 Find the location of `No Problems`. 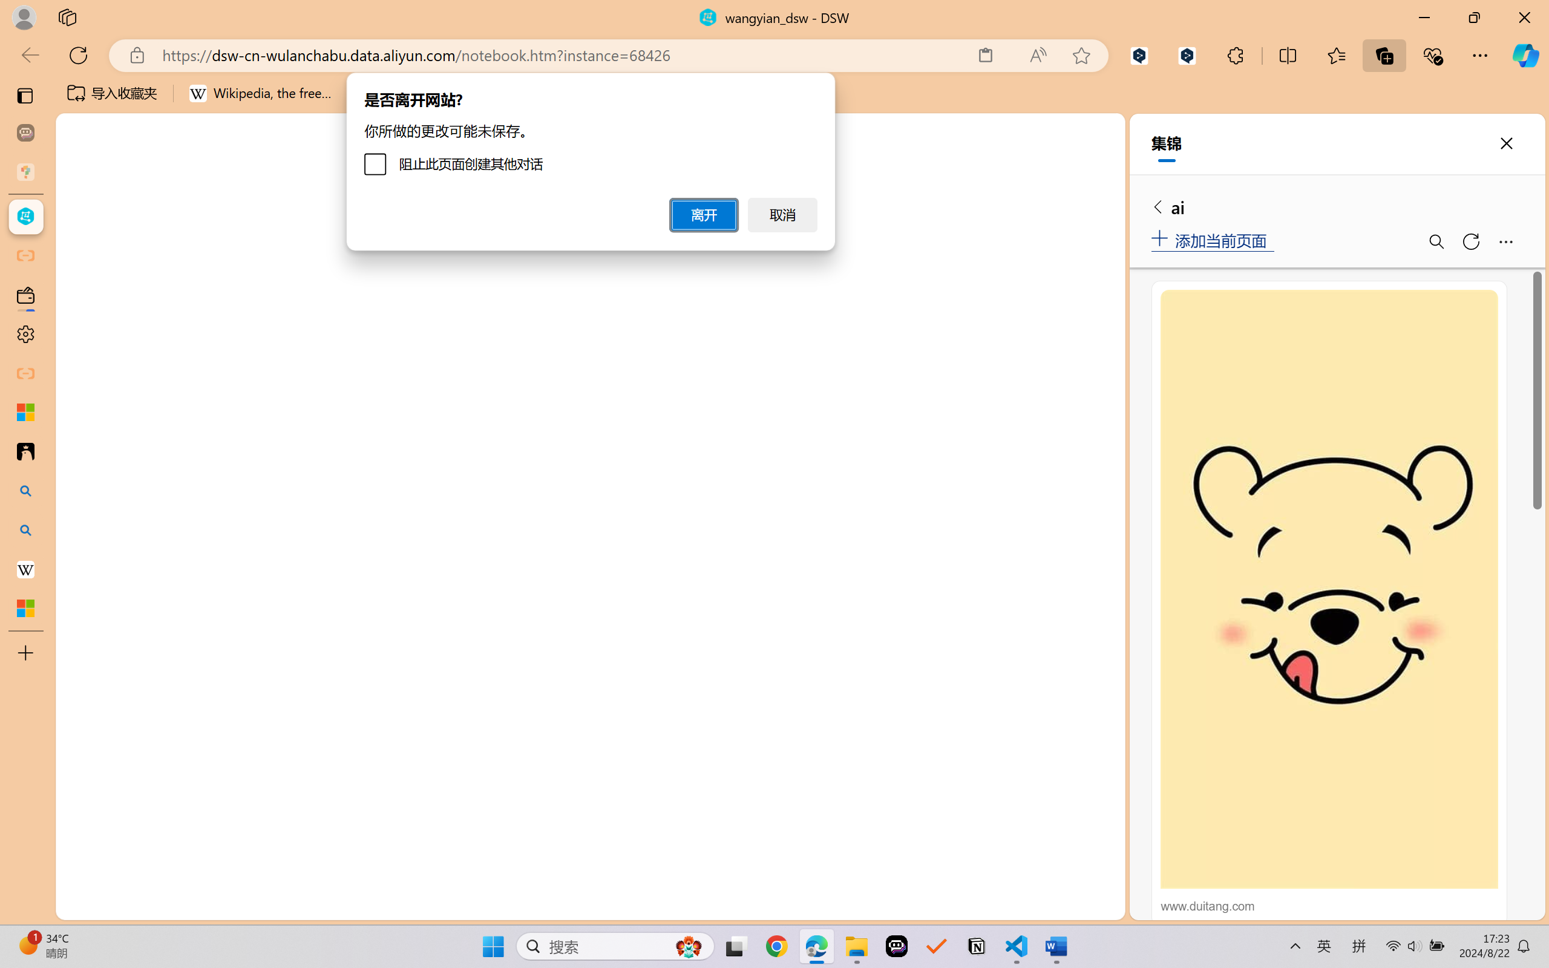

No Problems is located at coordinates (129, 906).